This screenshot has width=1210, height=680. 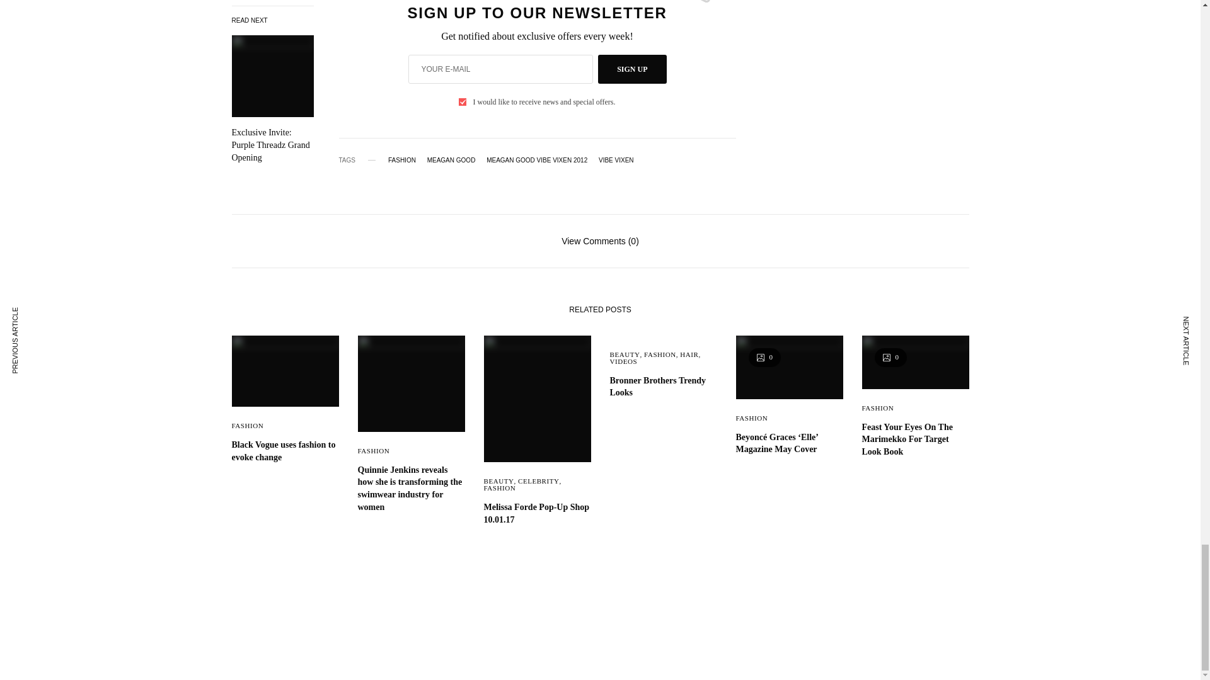 I want to click on SIGN UP, so click(x=631, y=69).